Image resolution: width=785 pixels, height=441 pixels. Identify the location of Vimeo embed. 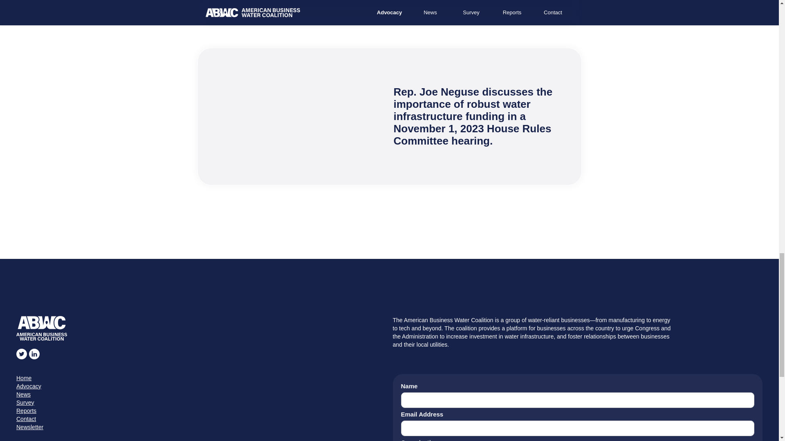
(303, 118).